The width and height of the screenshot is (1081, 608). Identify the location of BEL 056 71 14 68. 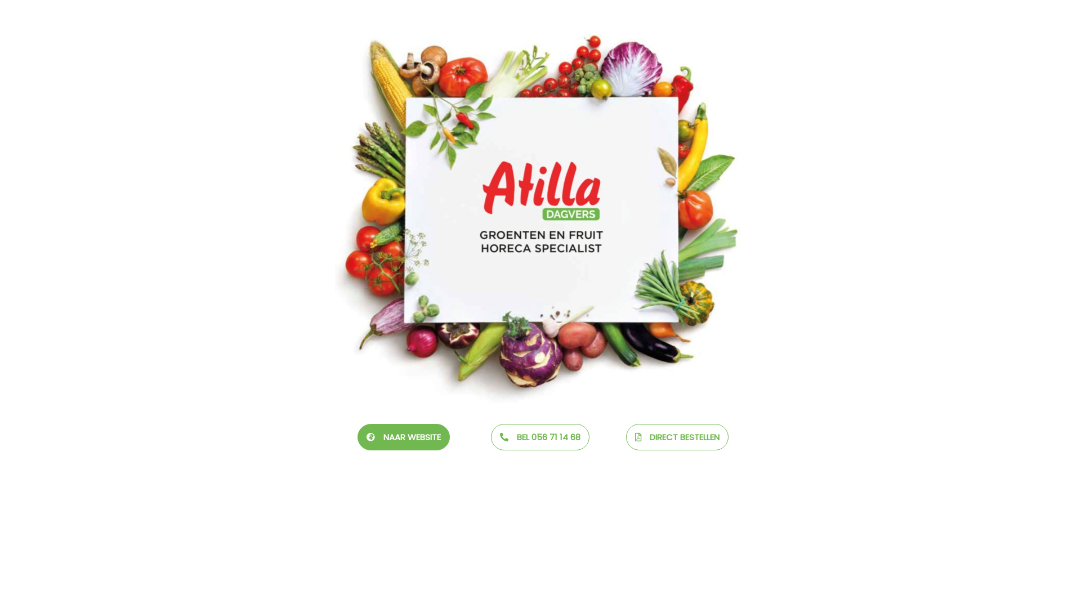
(540, 437).